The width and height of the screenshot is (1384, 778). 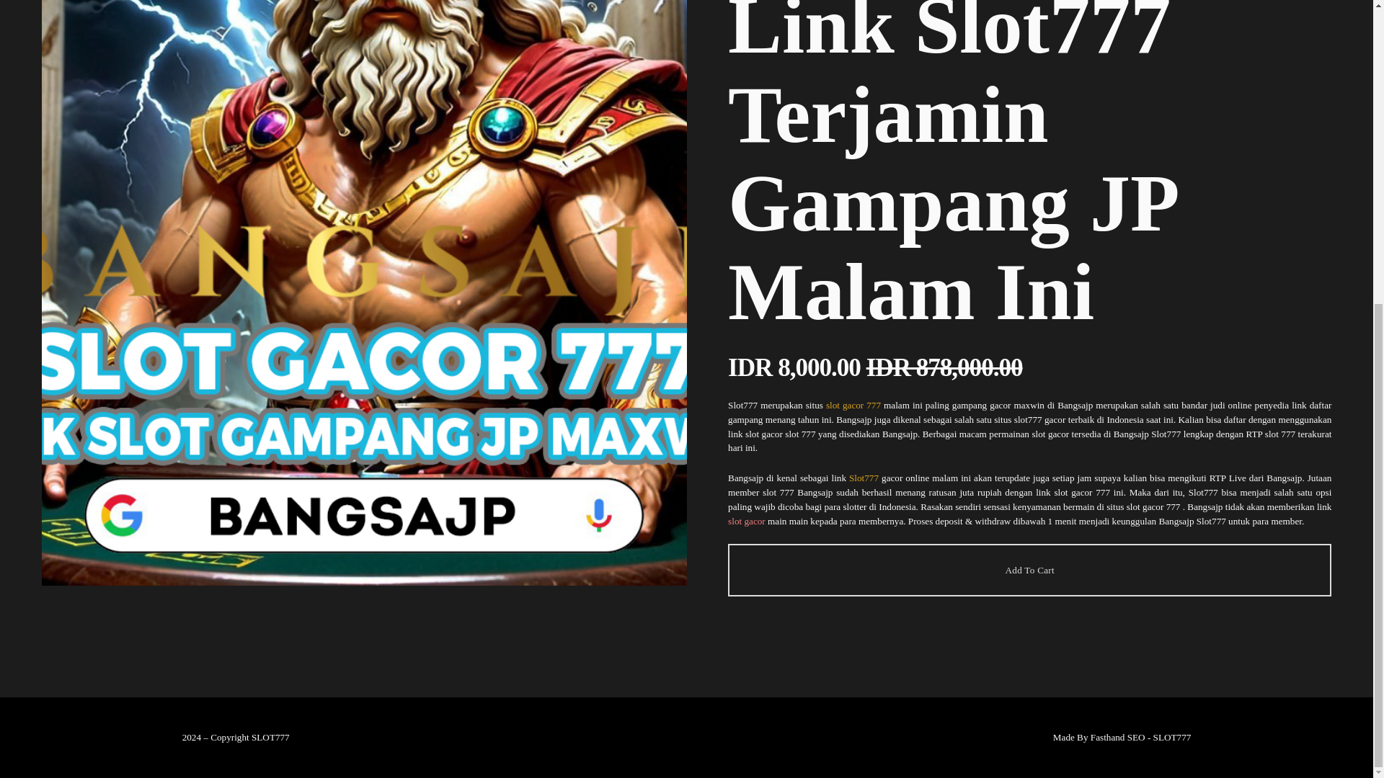 What do you see at coordinates (864, 477) in the screenshot?
I see `Slot777` at bounding box center [864, 477].